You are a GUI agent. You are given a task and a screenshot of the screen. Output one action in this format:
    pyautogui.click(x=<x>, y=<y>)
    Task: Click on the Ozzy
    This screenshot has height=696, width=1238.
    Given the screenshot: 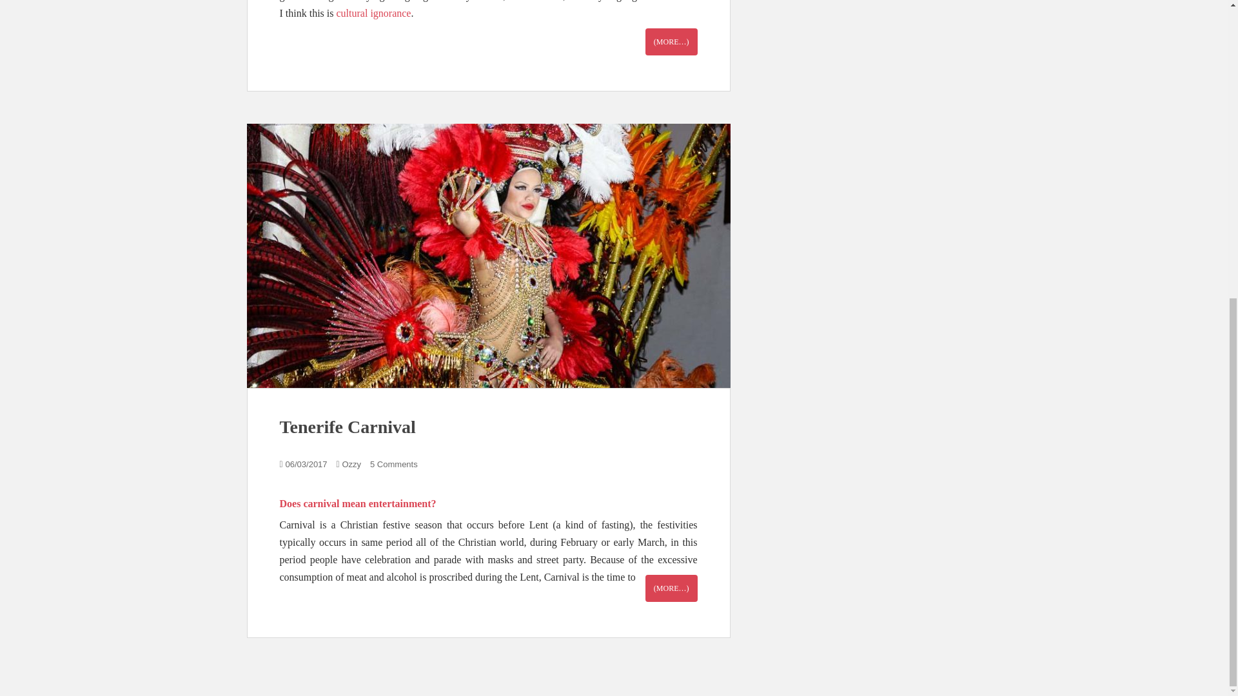 What is the action you would take?
    pyautogui.click(x=351, y=464)
    